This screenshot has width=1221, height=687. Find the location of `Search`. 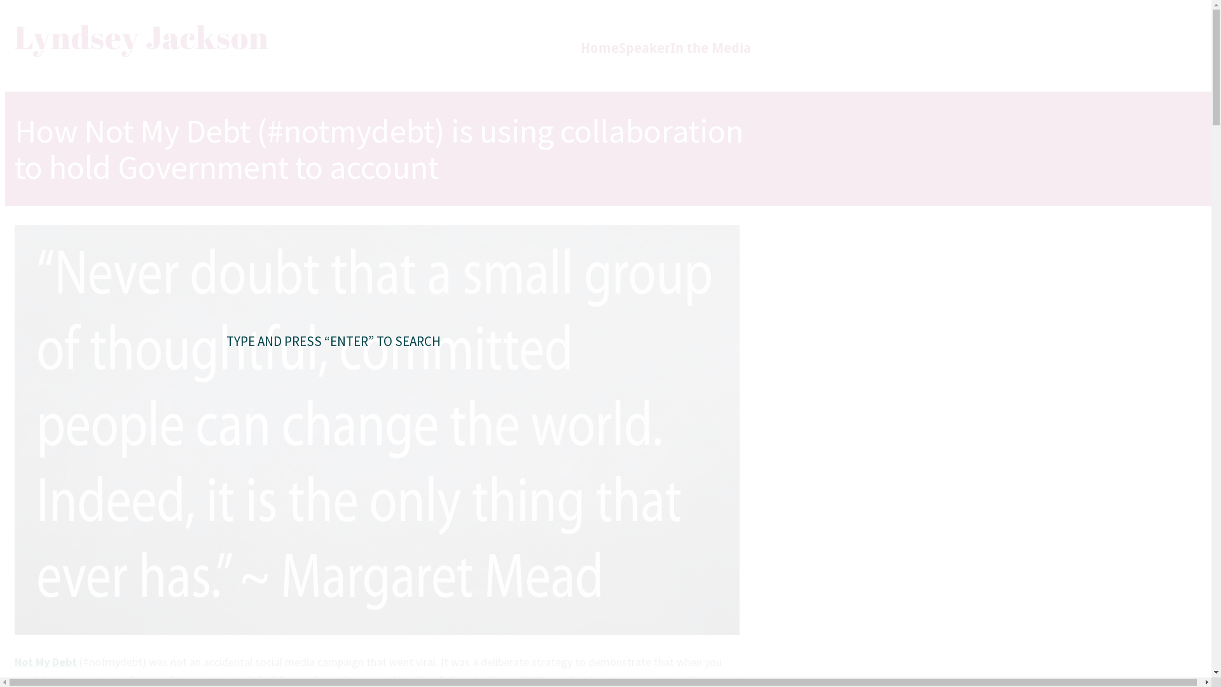

Search is located at coordinates (607, 389).